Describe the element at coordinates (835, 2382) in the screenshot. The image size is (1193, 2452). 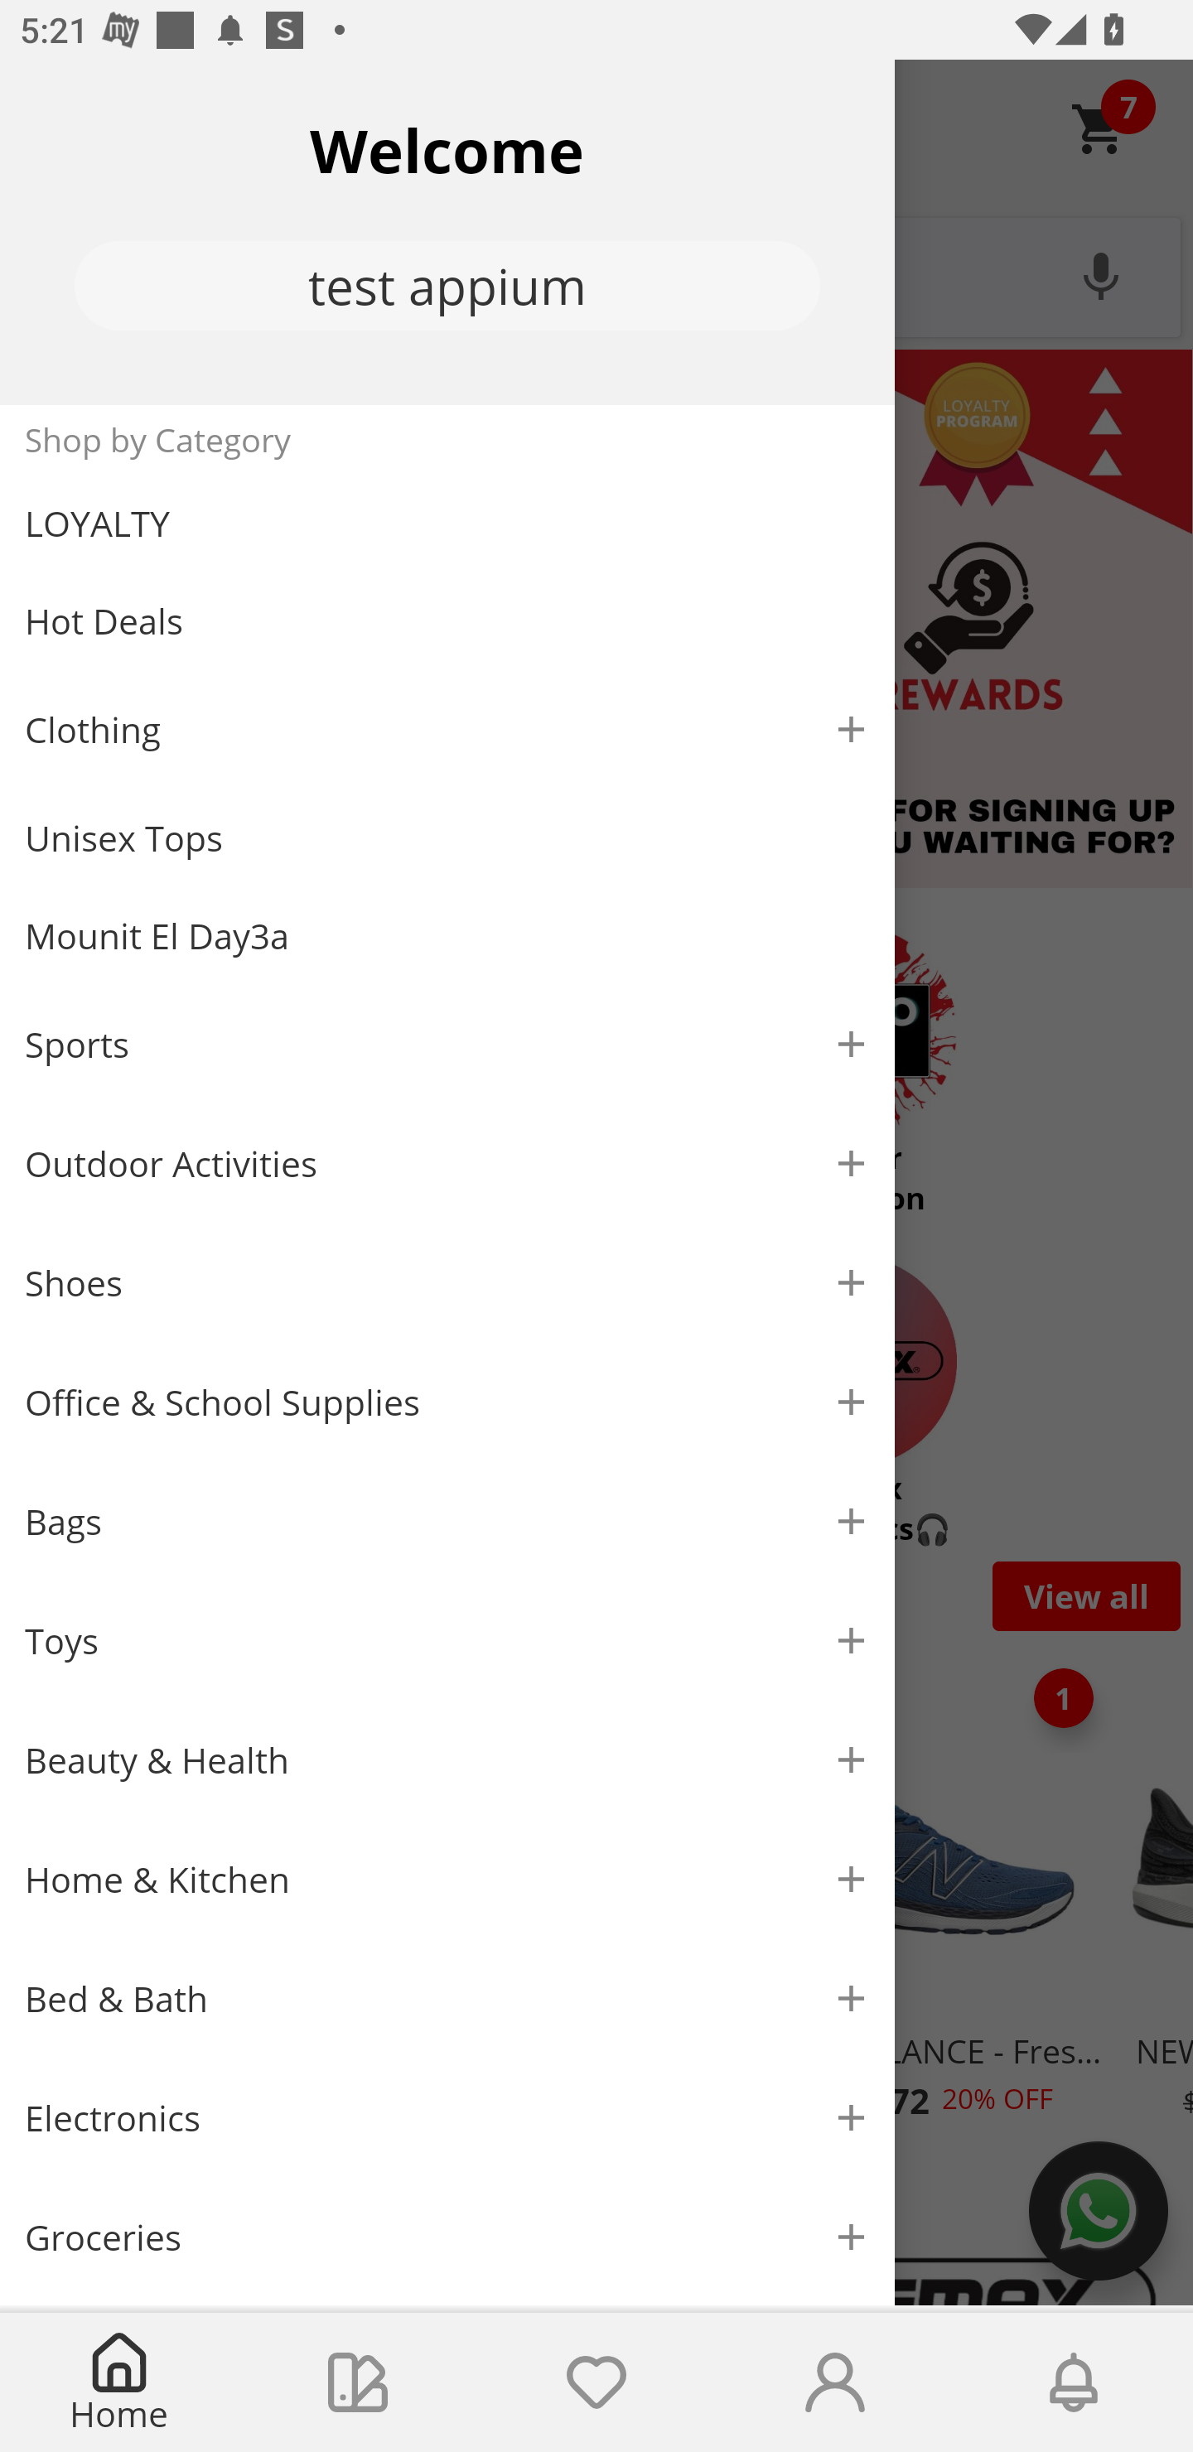
I see `Account` at that location.